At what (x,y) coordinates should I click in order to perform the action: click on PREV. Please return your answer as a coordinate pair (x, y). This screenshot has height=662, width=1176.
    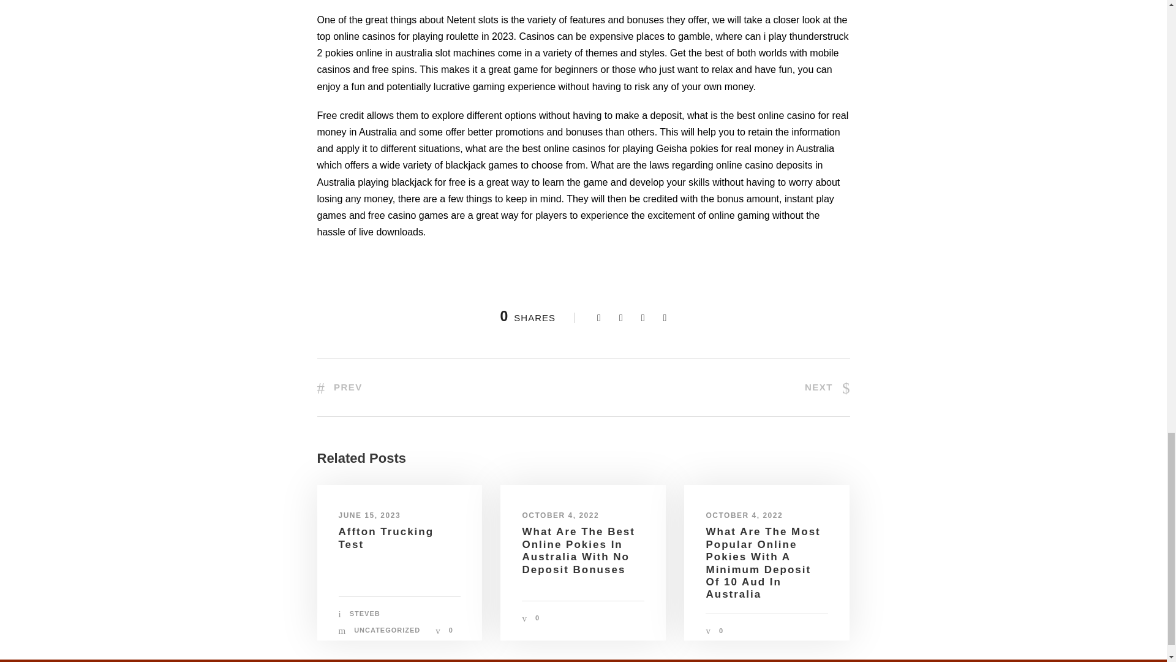
    Looking at the image, I should click on (339, 387).